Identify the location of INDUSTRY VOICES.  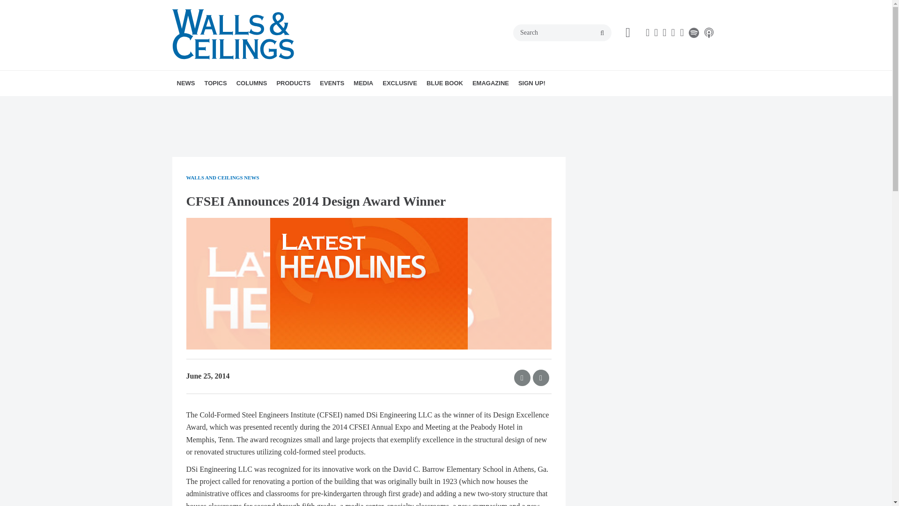
(298, 104).